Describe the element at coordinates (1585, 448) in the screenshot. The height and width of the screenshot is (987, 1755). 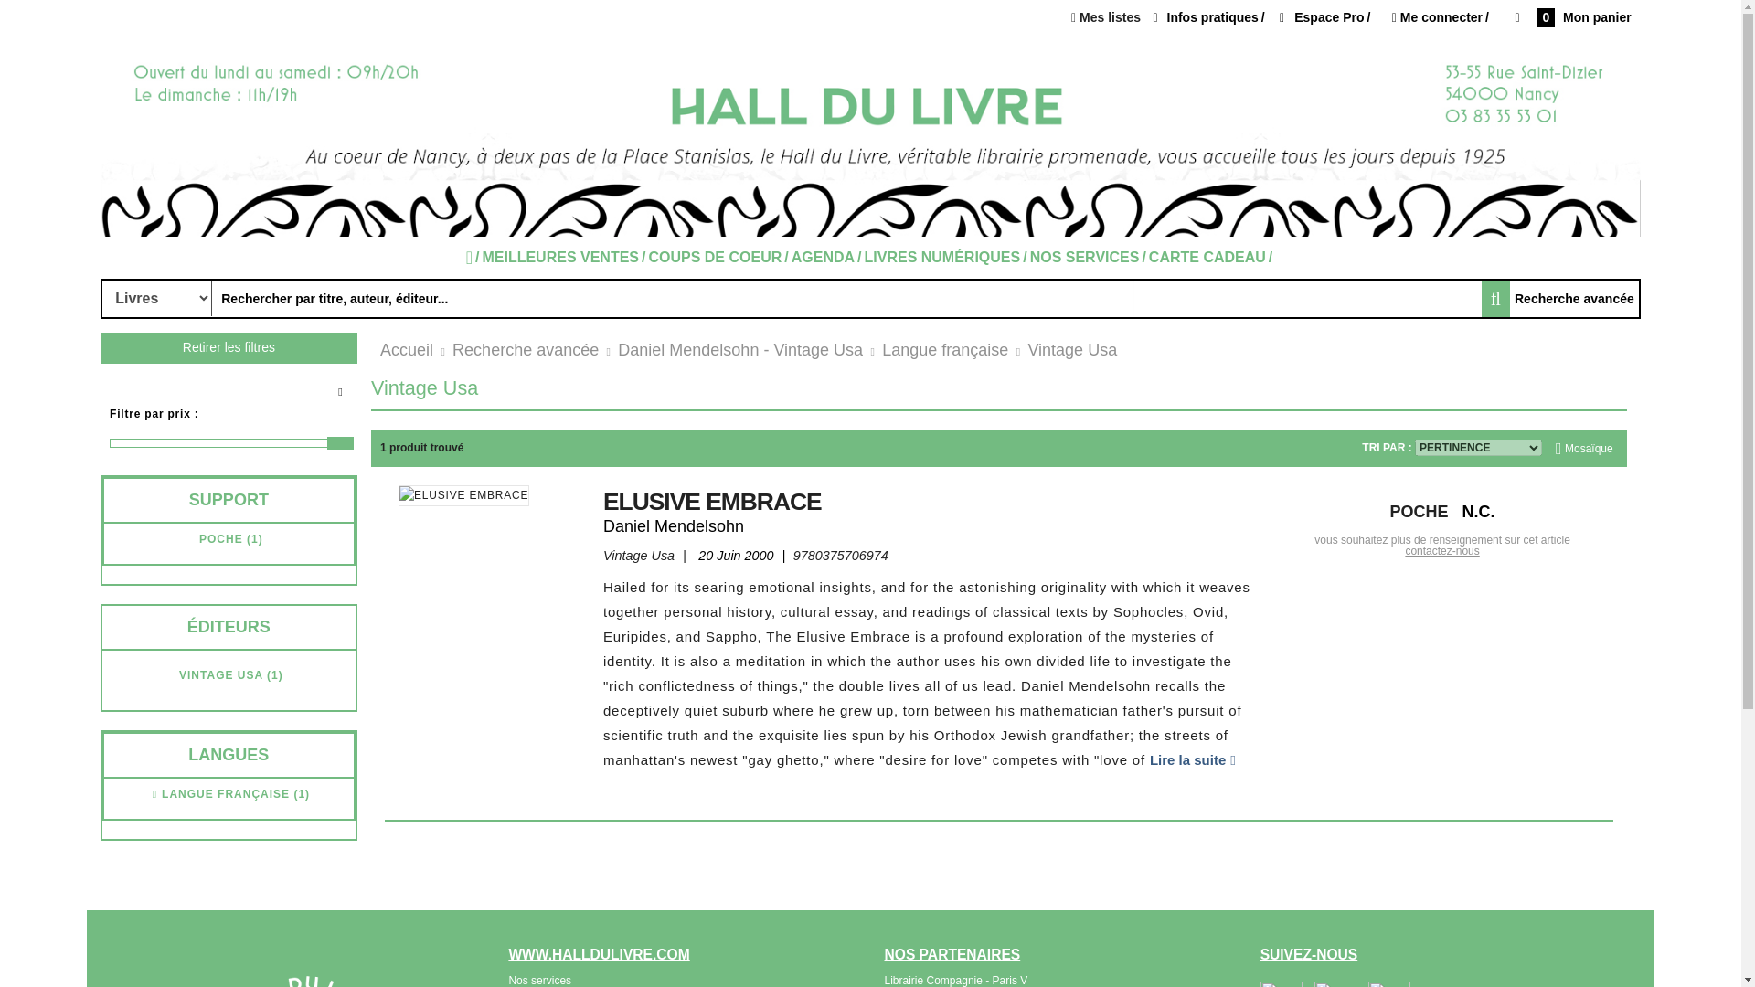
I see `Grille` at that location.